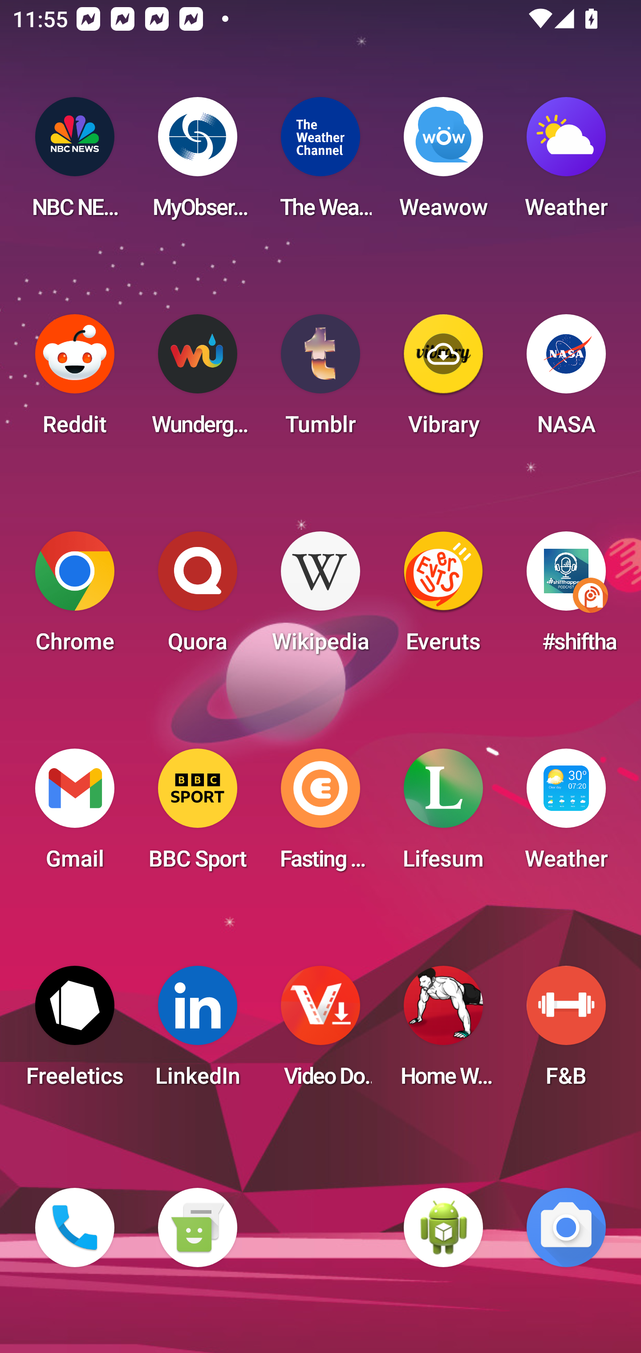  What do you see at coordinates (320, 163) in the screenshot?
I see `The Weather Channel` at bounding box center [320, 163].